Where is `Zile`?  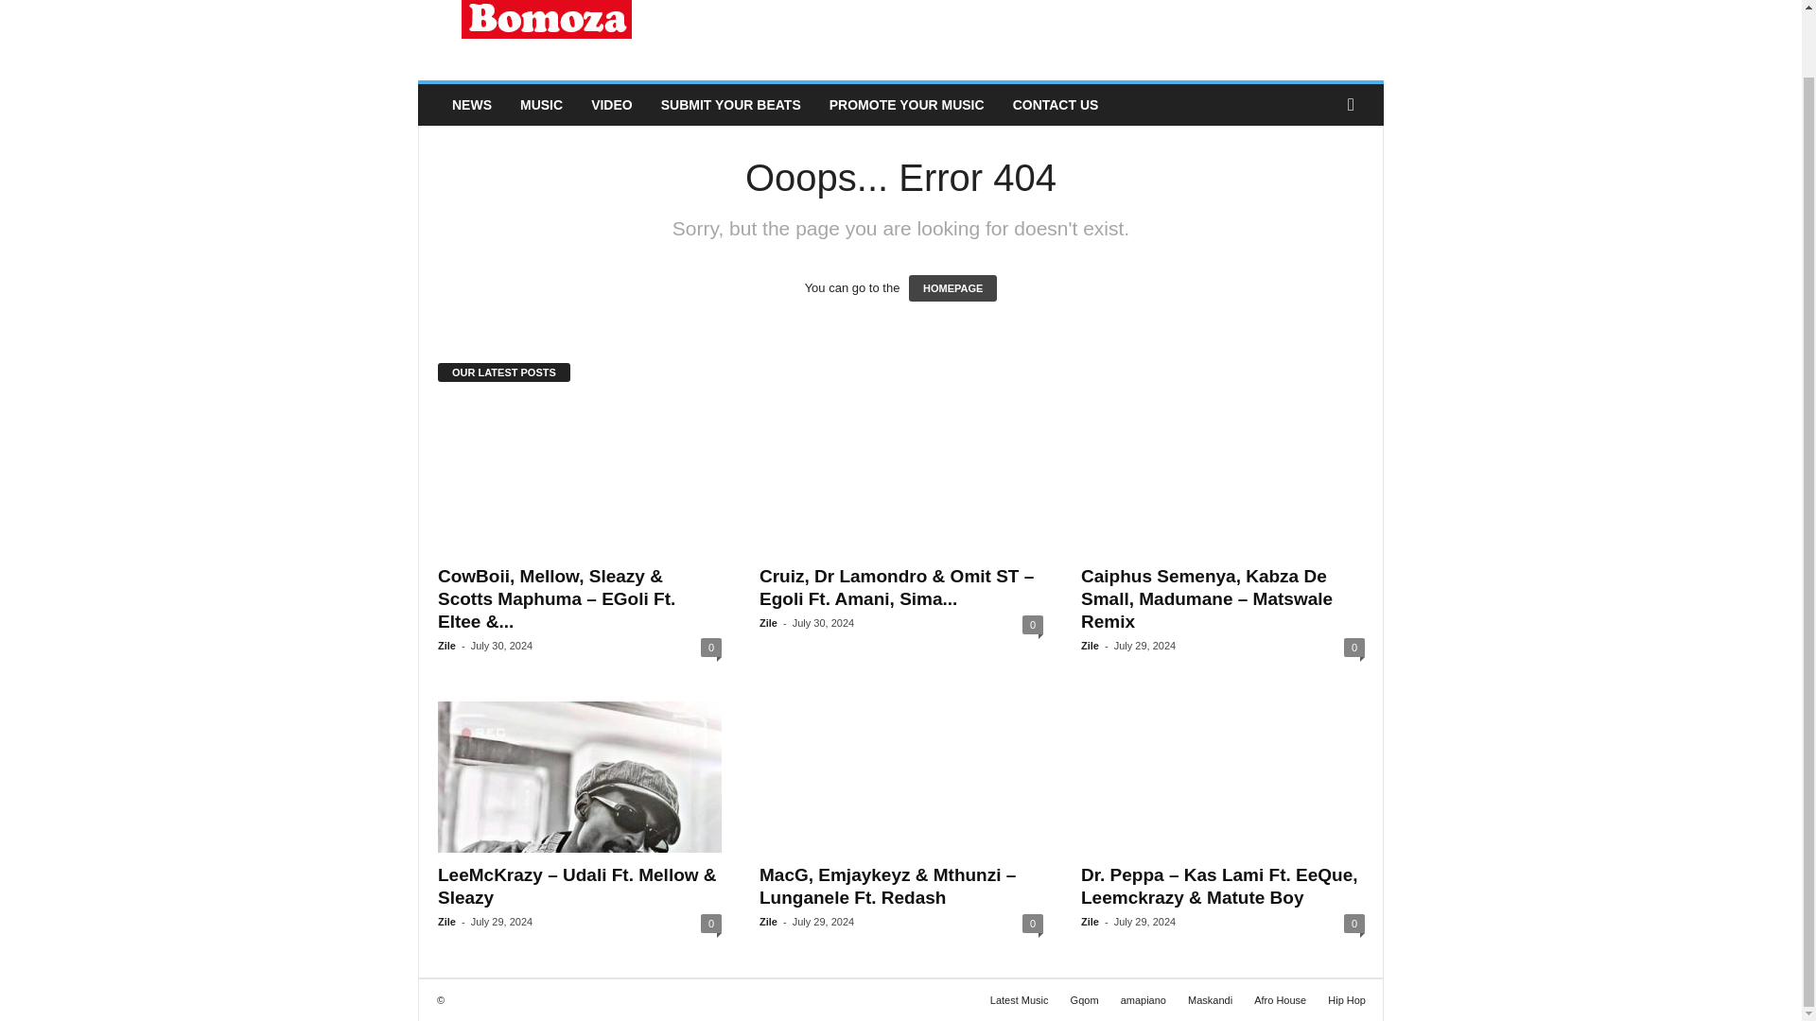 Zile is located at coordinates (1090, 646).